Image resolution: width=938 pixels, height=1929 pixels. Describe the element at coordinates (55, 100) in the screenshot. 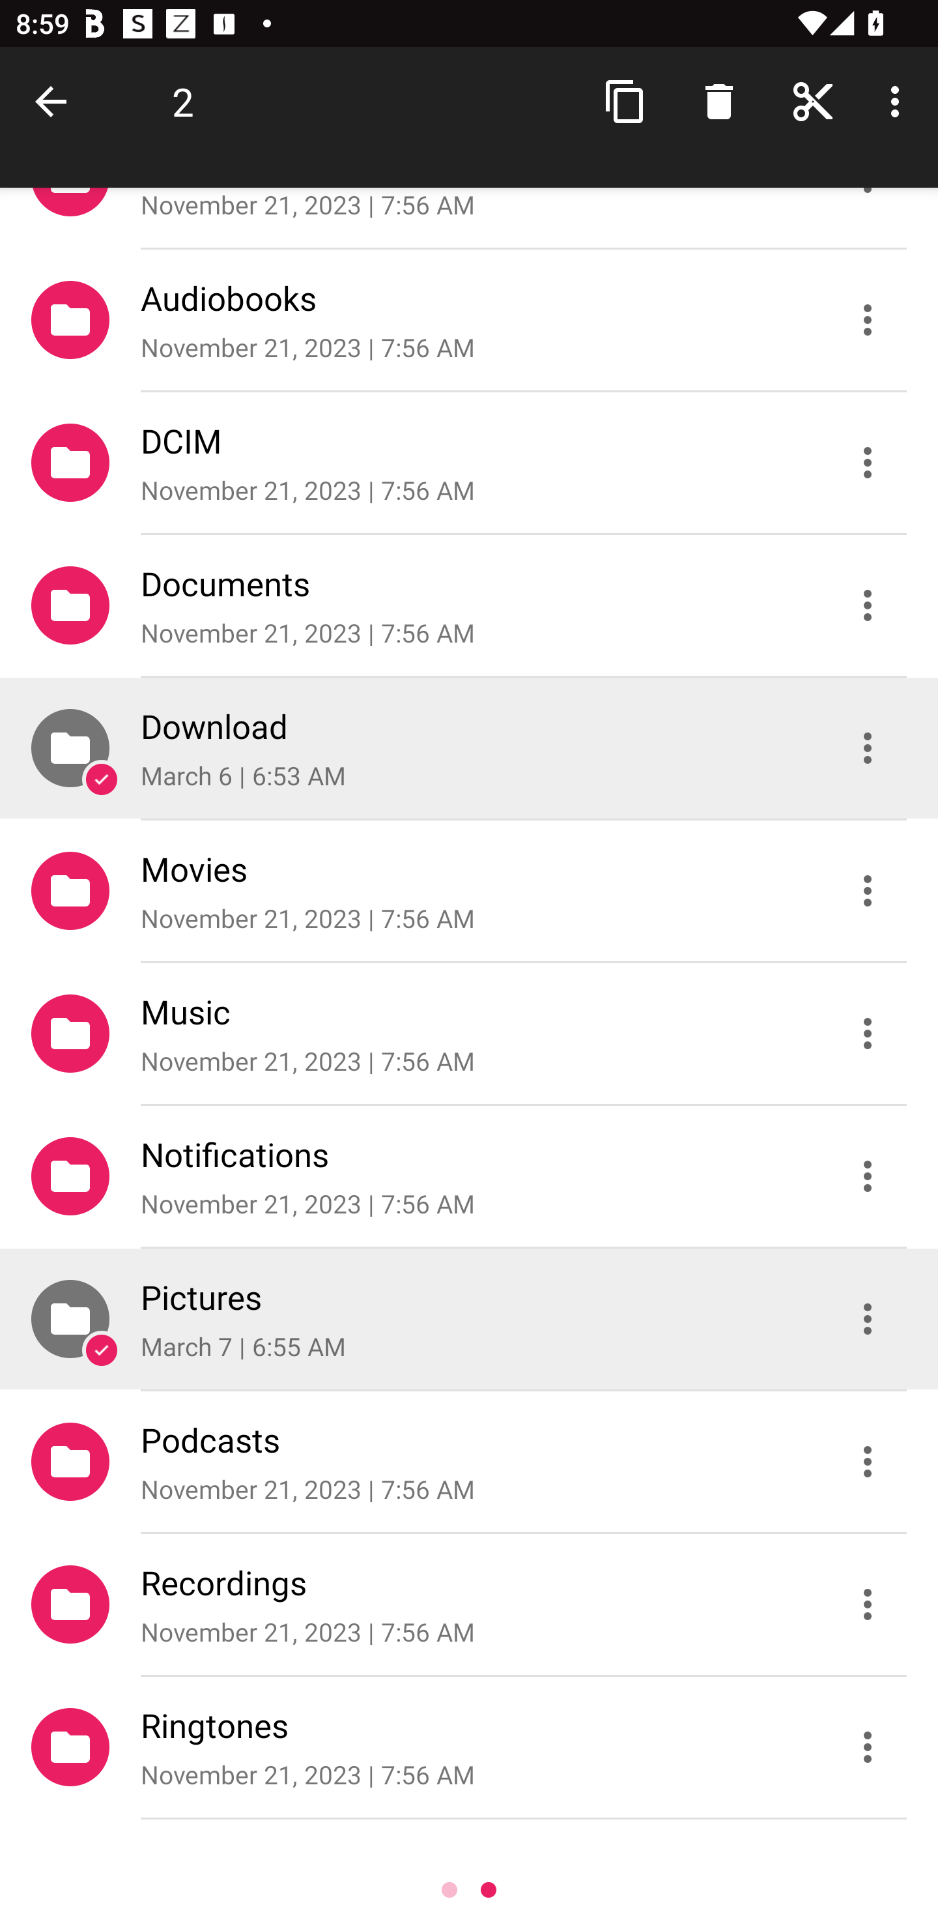

I see `Done` at that location.